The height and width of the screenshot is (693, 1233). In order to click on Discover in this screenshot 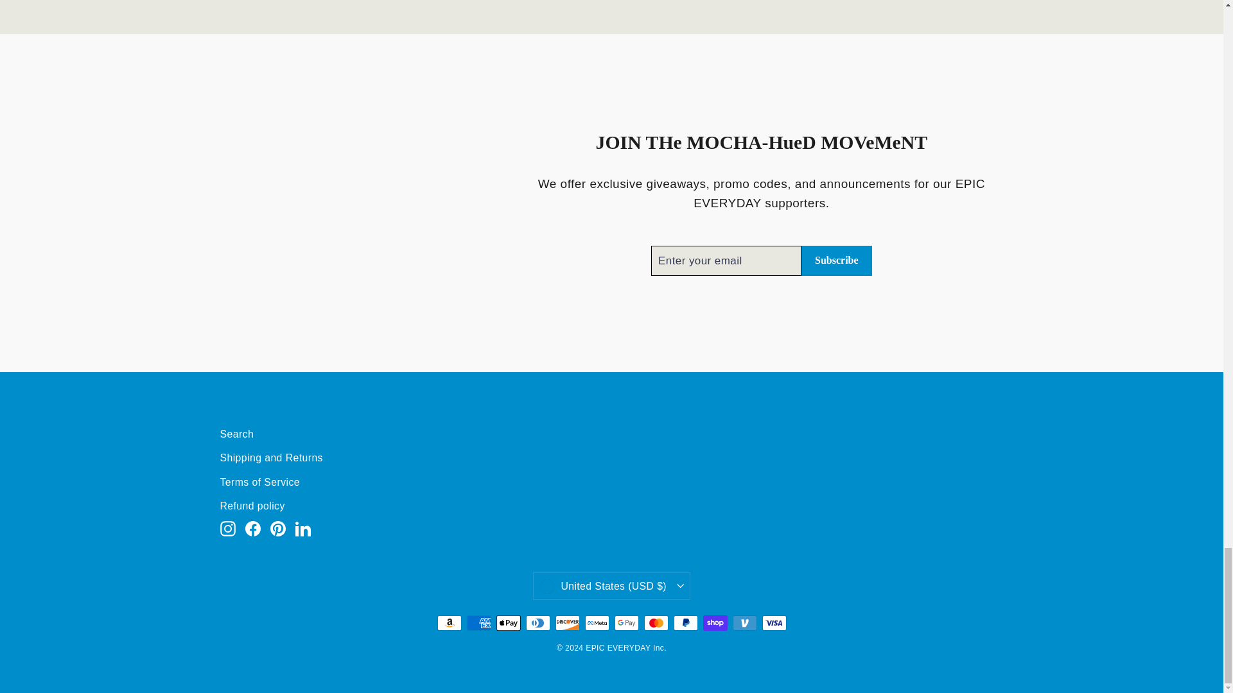, I will do `click(567, 622)`.